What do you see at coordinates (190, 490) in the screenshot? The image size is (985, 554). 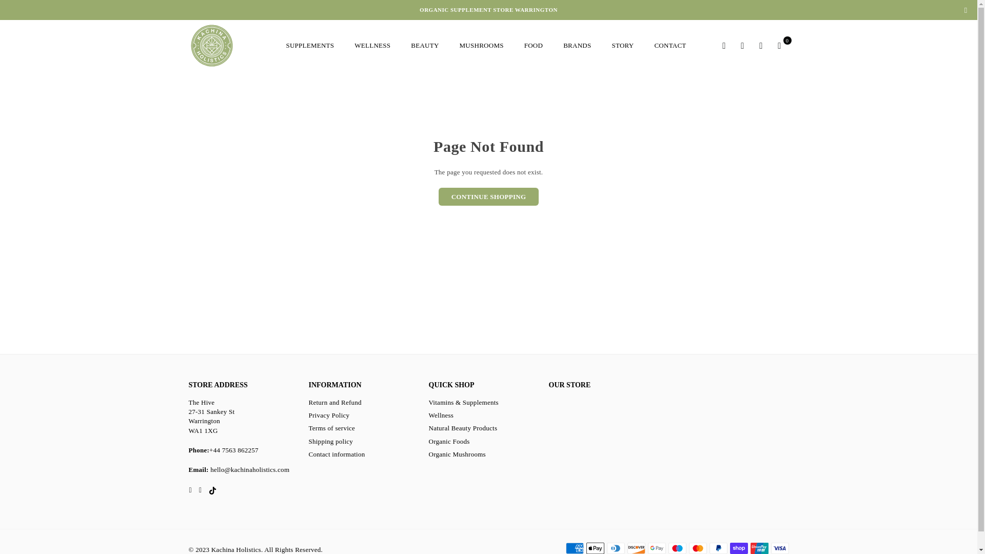 I see `Kachina Holistics on Facebook` at bounding box center [190, 490].